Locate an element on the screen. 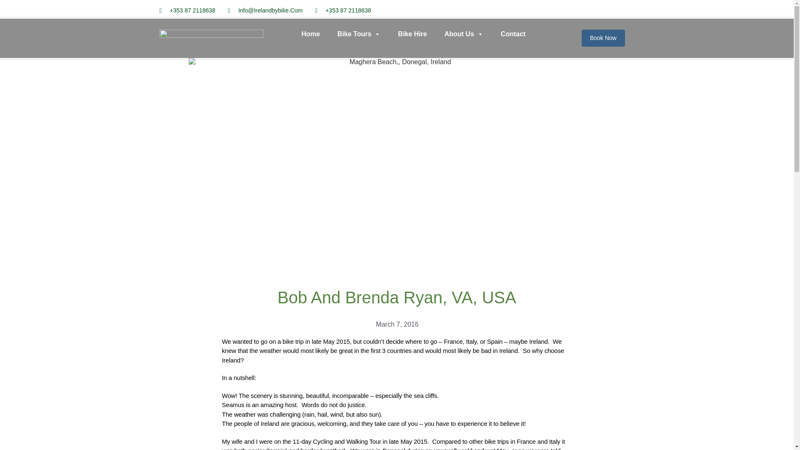  About Us is located at coordinates (464, 34).